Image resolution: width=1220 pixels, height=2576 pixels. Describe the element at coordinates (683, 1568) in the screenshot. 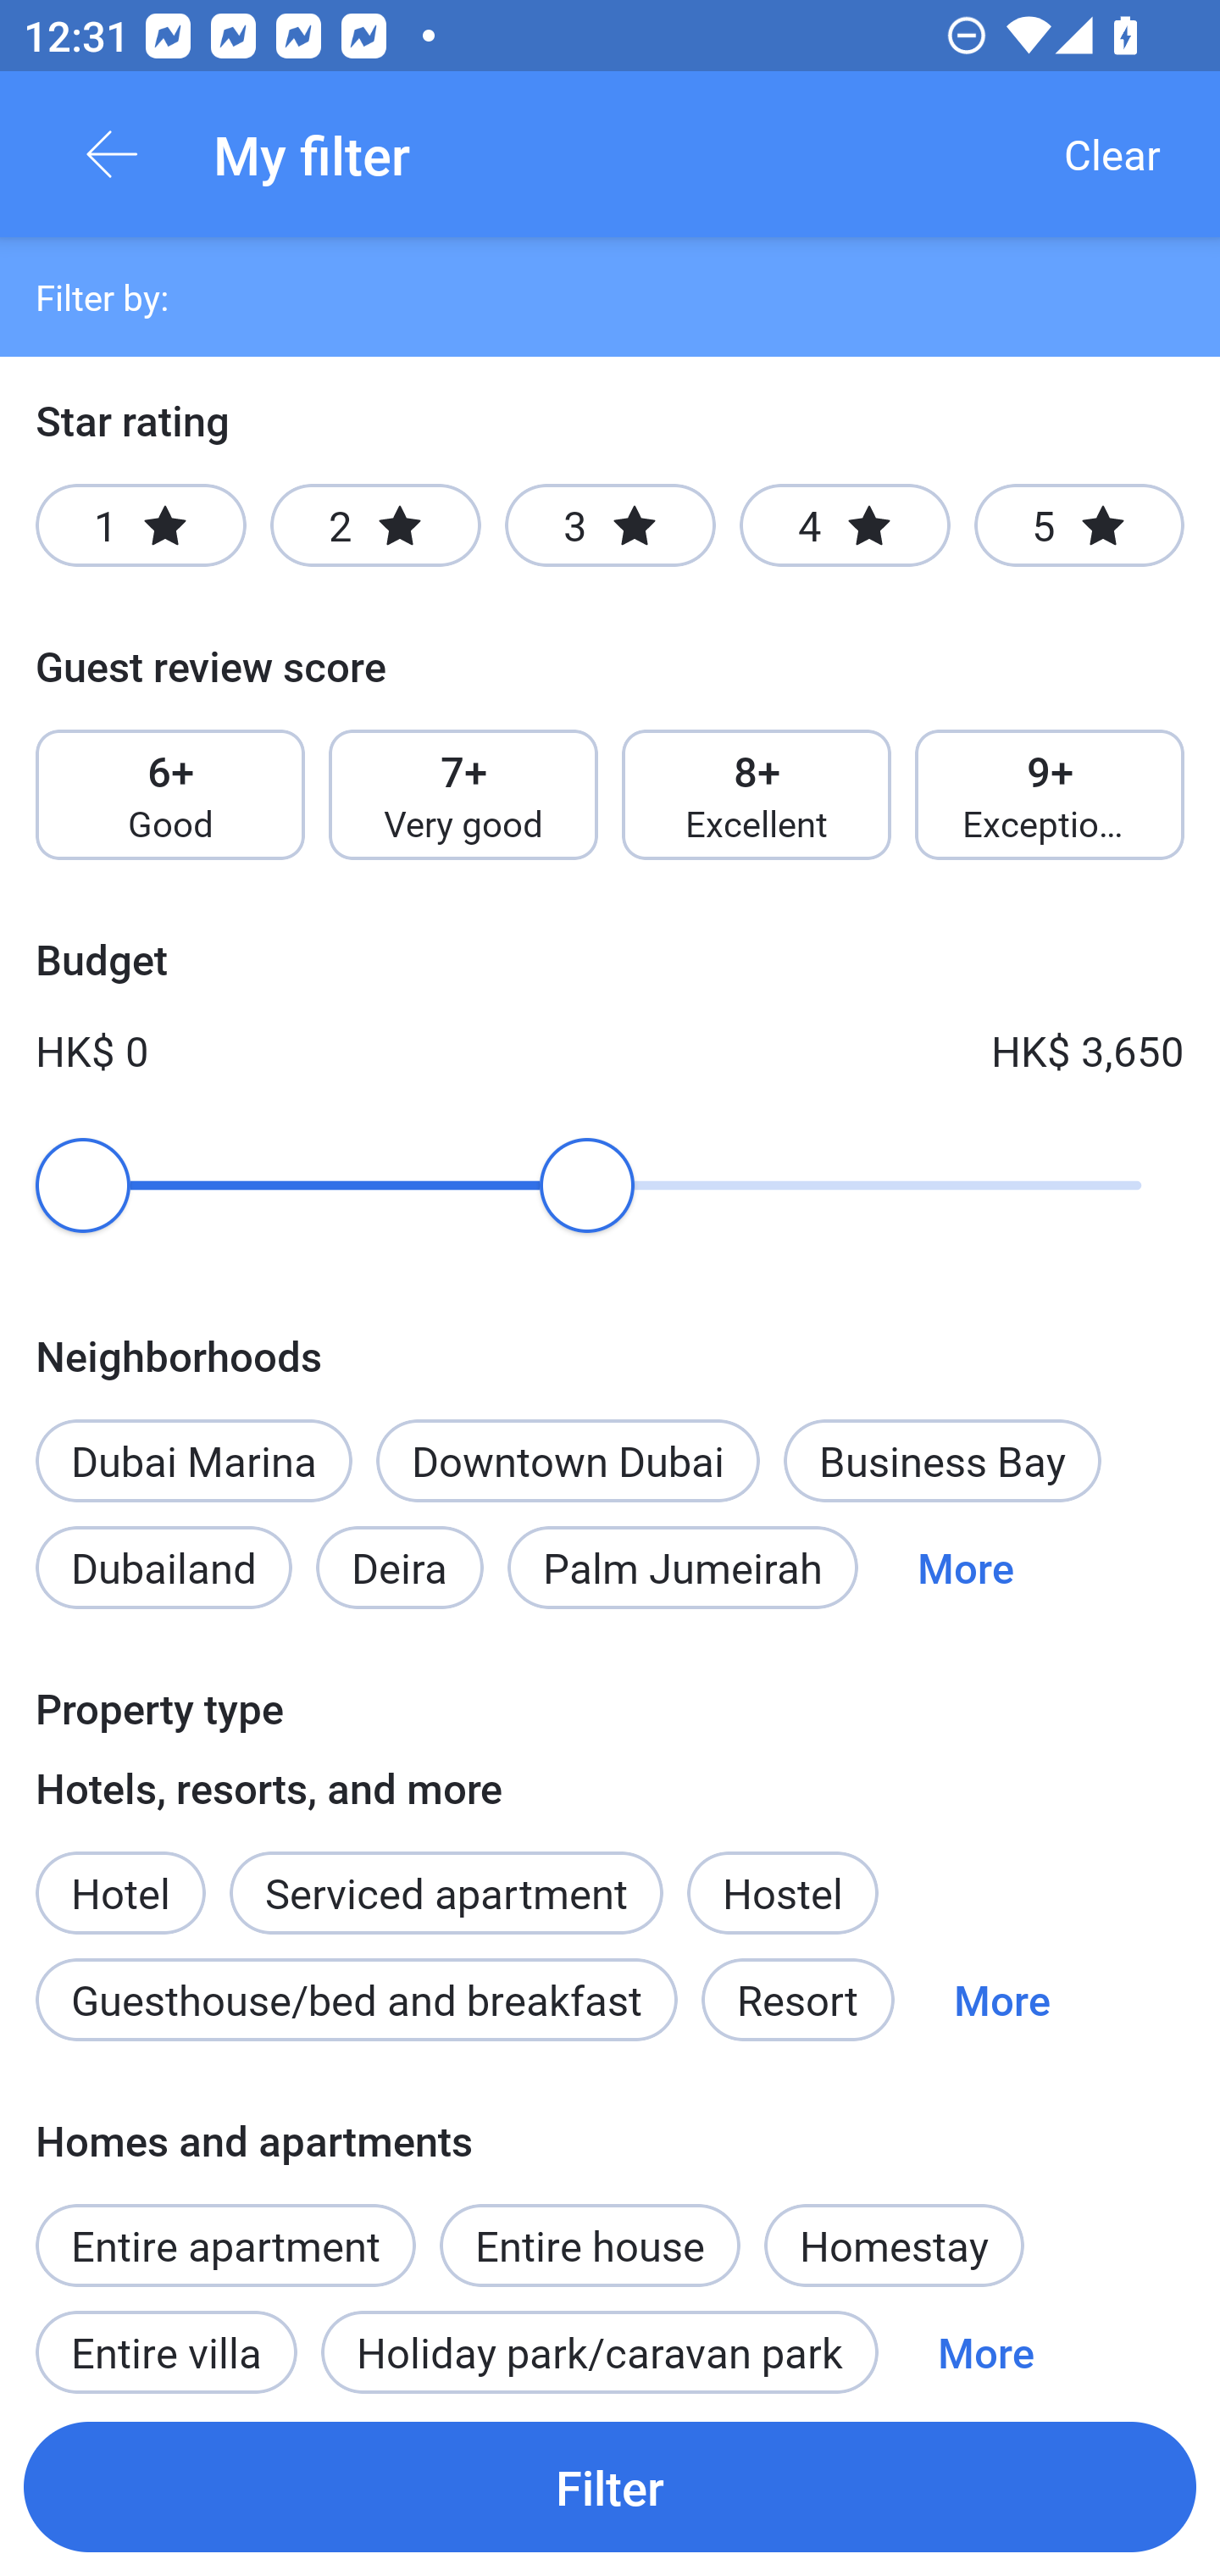

I see `Palm Jumeirah` at that location.